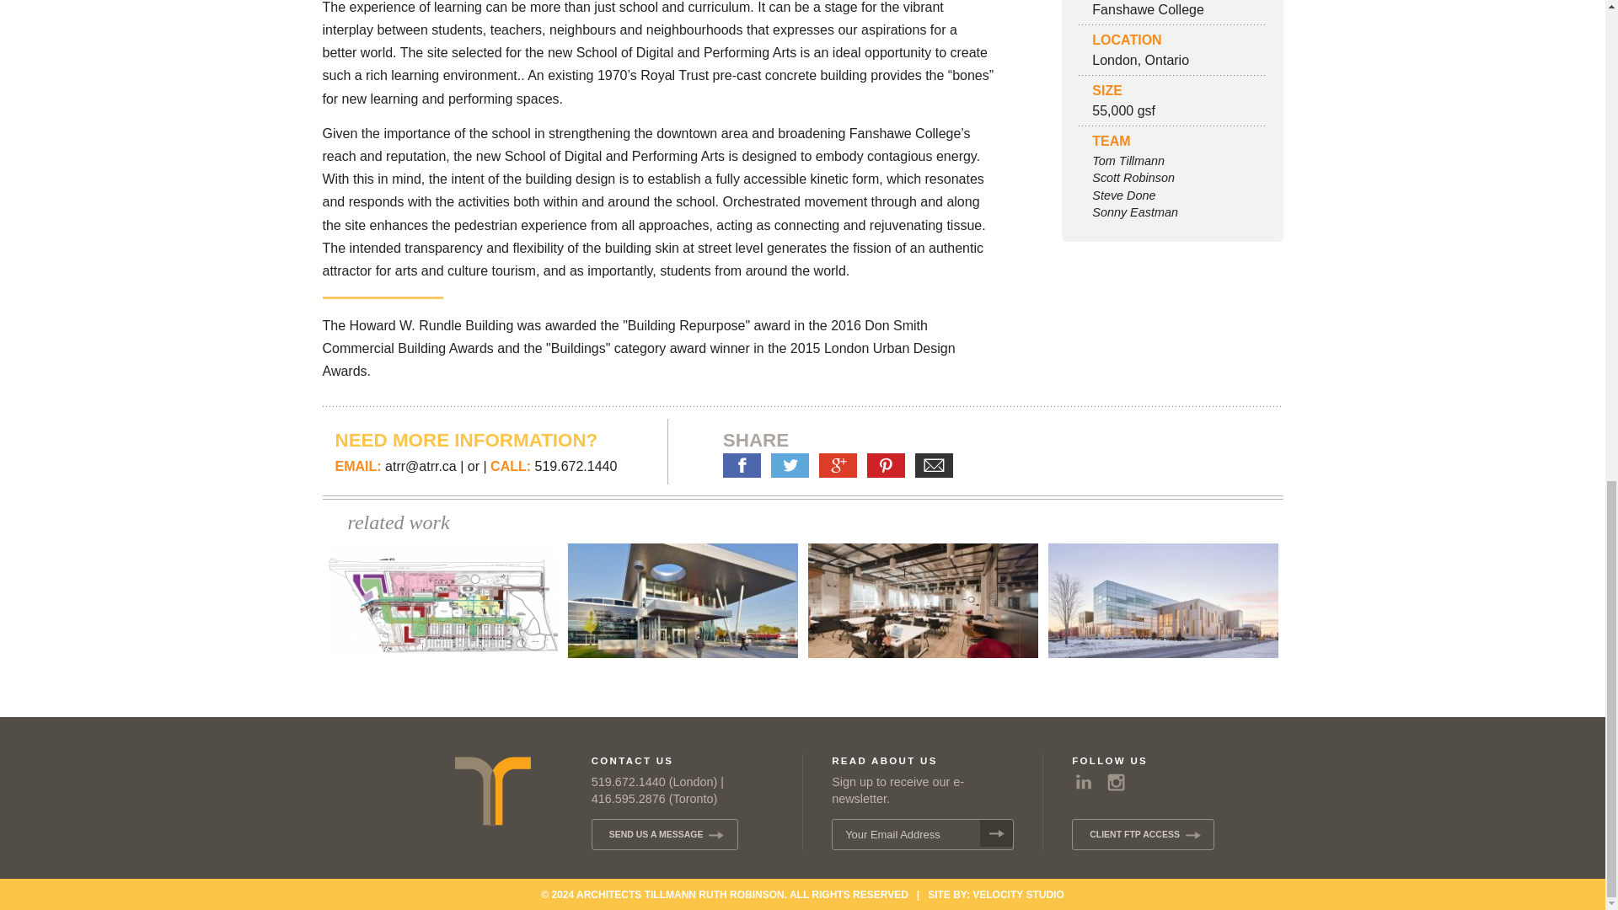  I want to click on submit, so click(996, 833).